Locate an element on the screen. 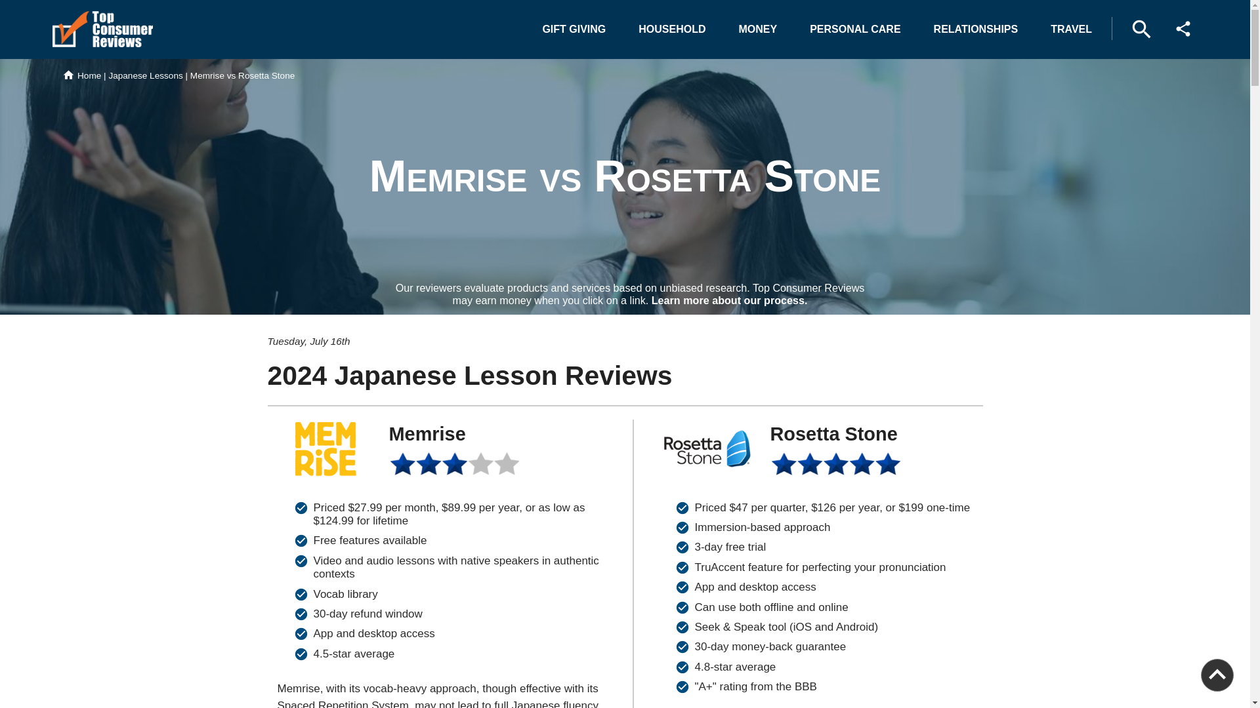 This screenshot has height=708, width=1260. RELATIONSHIPS is located at coordinates (976, 29).